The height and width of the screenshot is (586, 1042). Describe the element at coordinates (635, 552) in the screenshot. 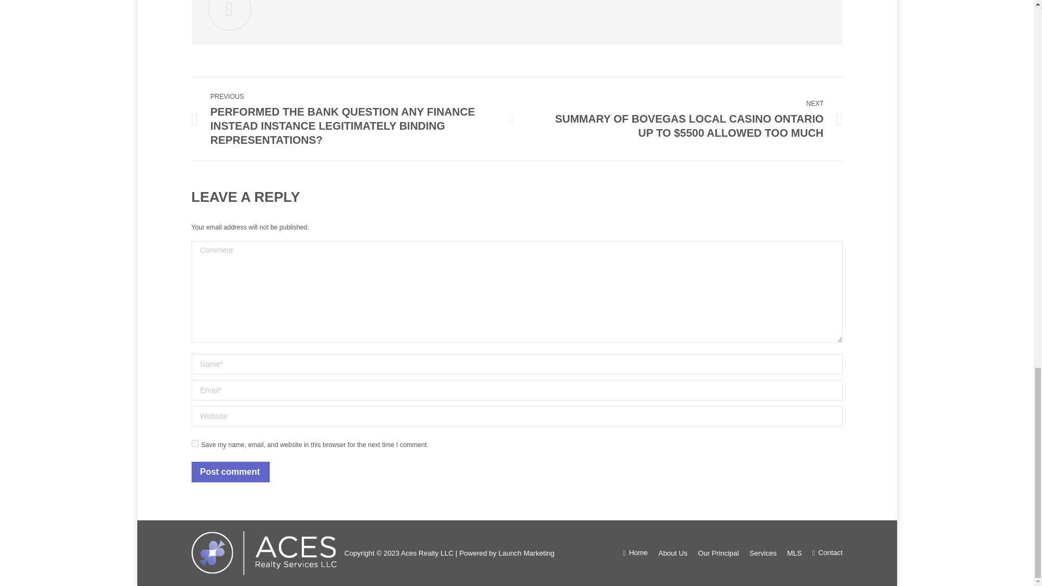

I see `Home` at that location.